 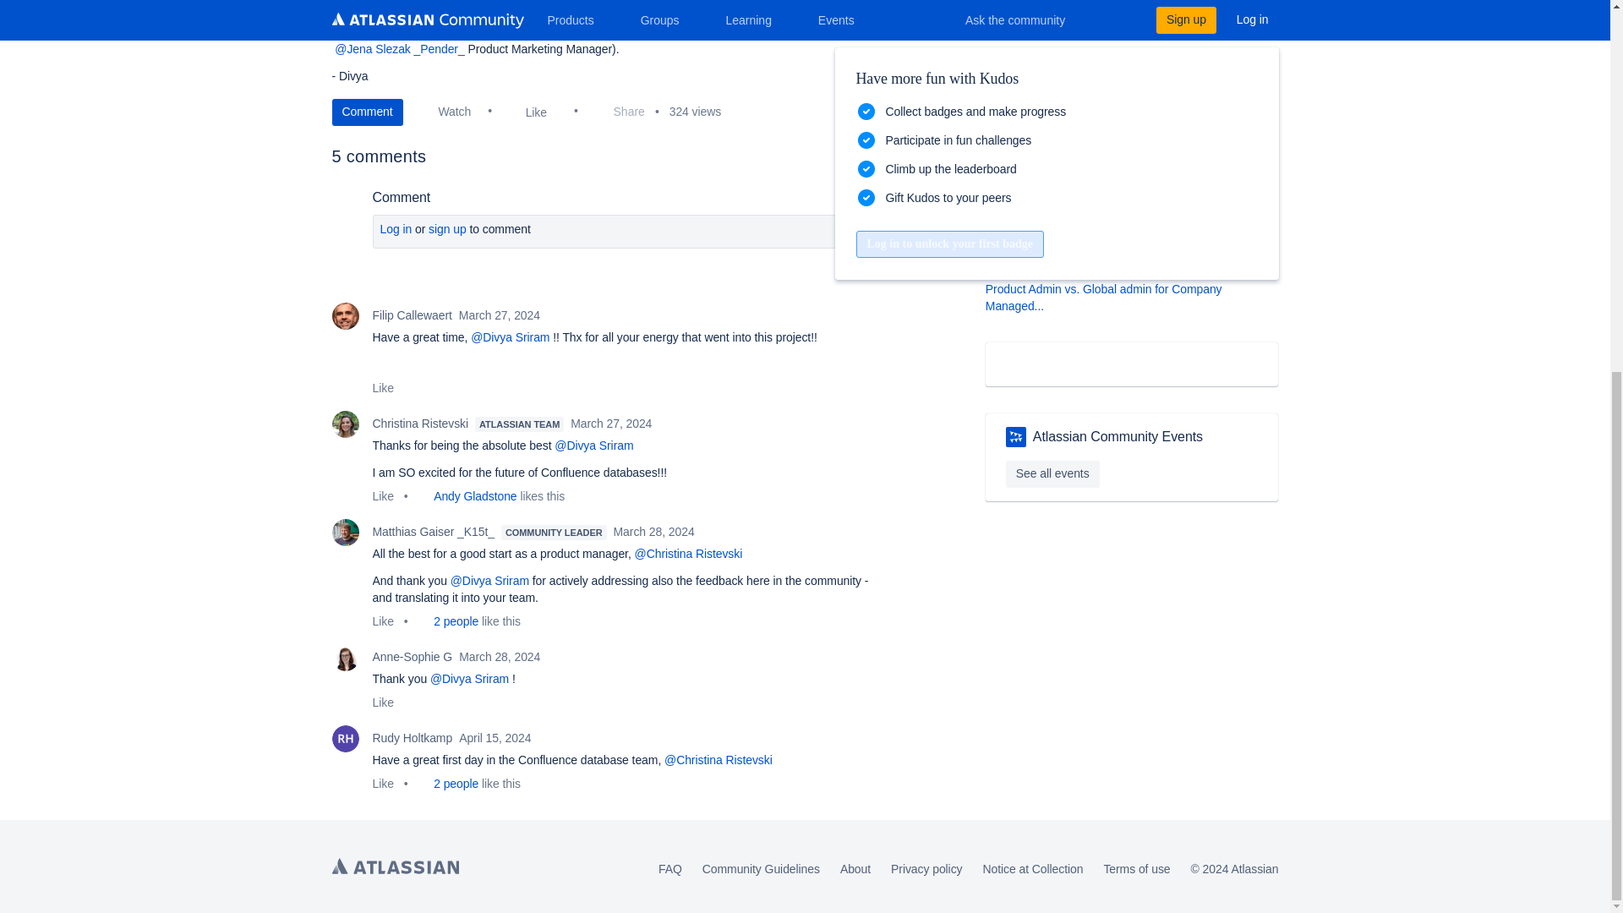 What do you see at coordinates (345, 424) in the screenshot?
I see `Christina Ristevski` at bounding box center [345, 424].